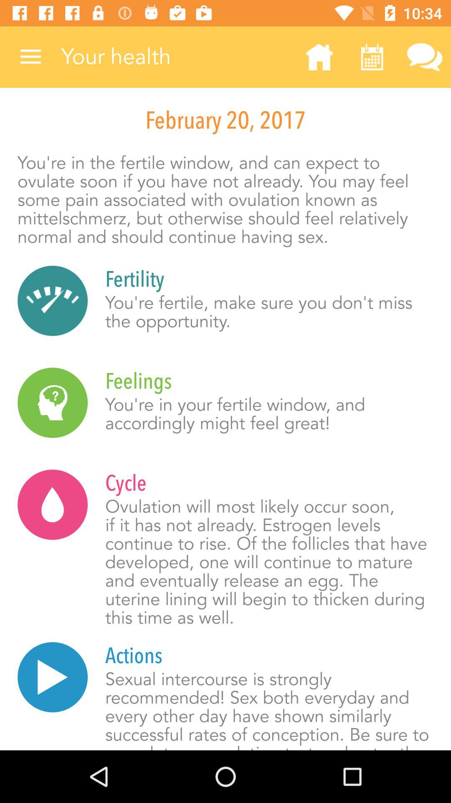 The image size is (451, 803). Describe the element at coordinates (30, 57) in the screenshot. I see `turn off item above february 20, 2017 item` at that location.